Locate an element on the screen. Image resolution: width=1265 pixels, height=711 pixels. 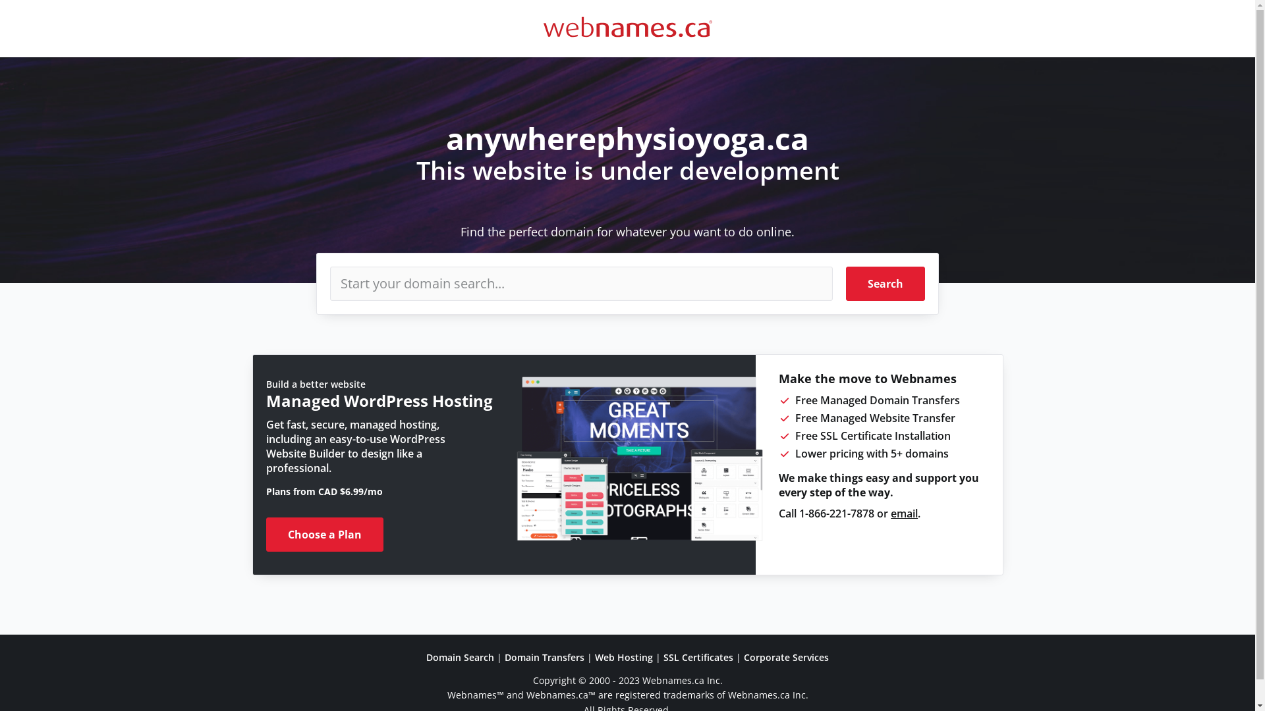
Domain Search is located at coordinates (460, 657).